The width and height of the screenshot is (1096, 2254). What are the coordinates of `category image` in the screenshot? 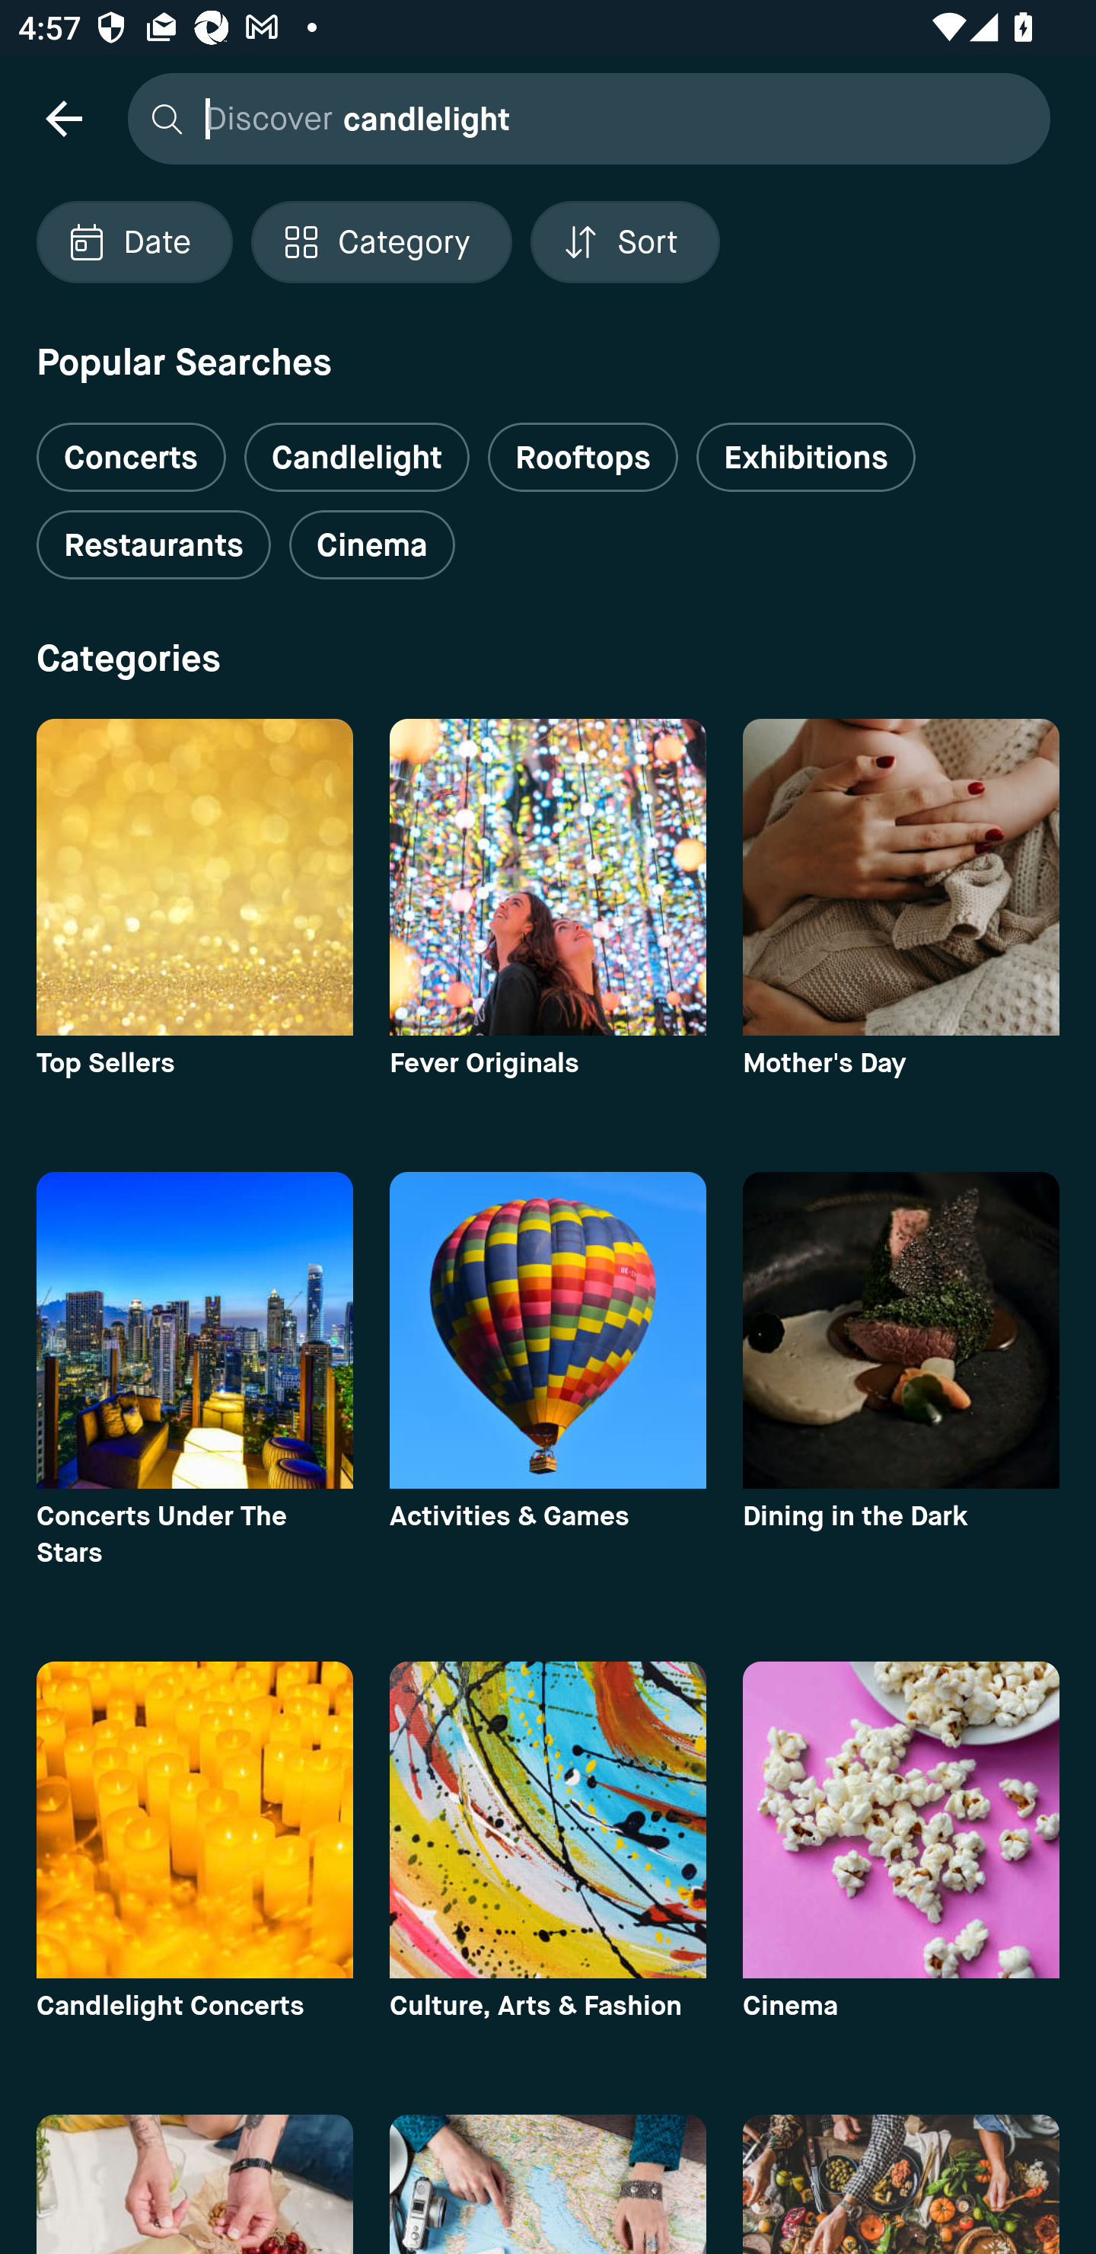 It's located at (548, 1330).